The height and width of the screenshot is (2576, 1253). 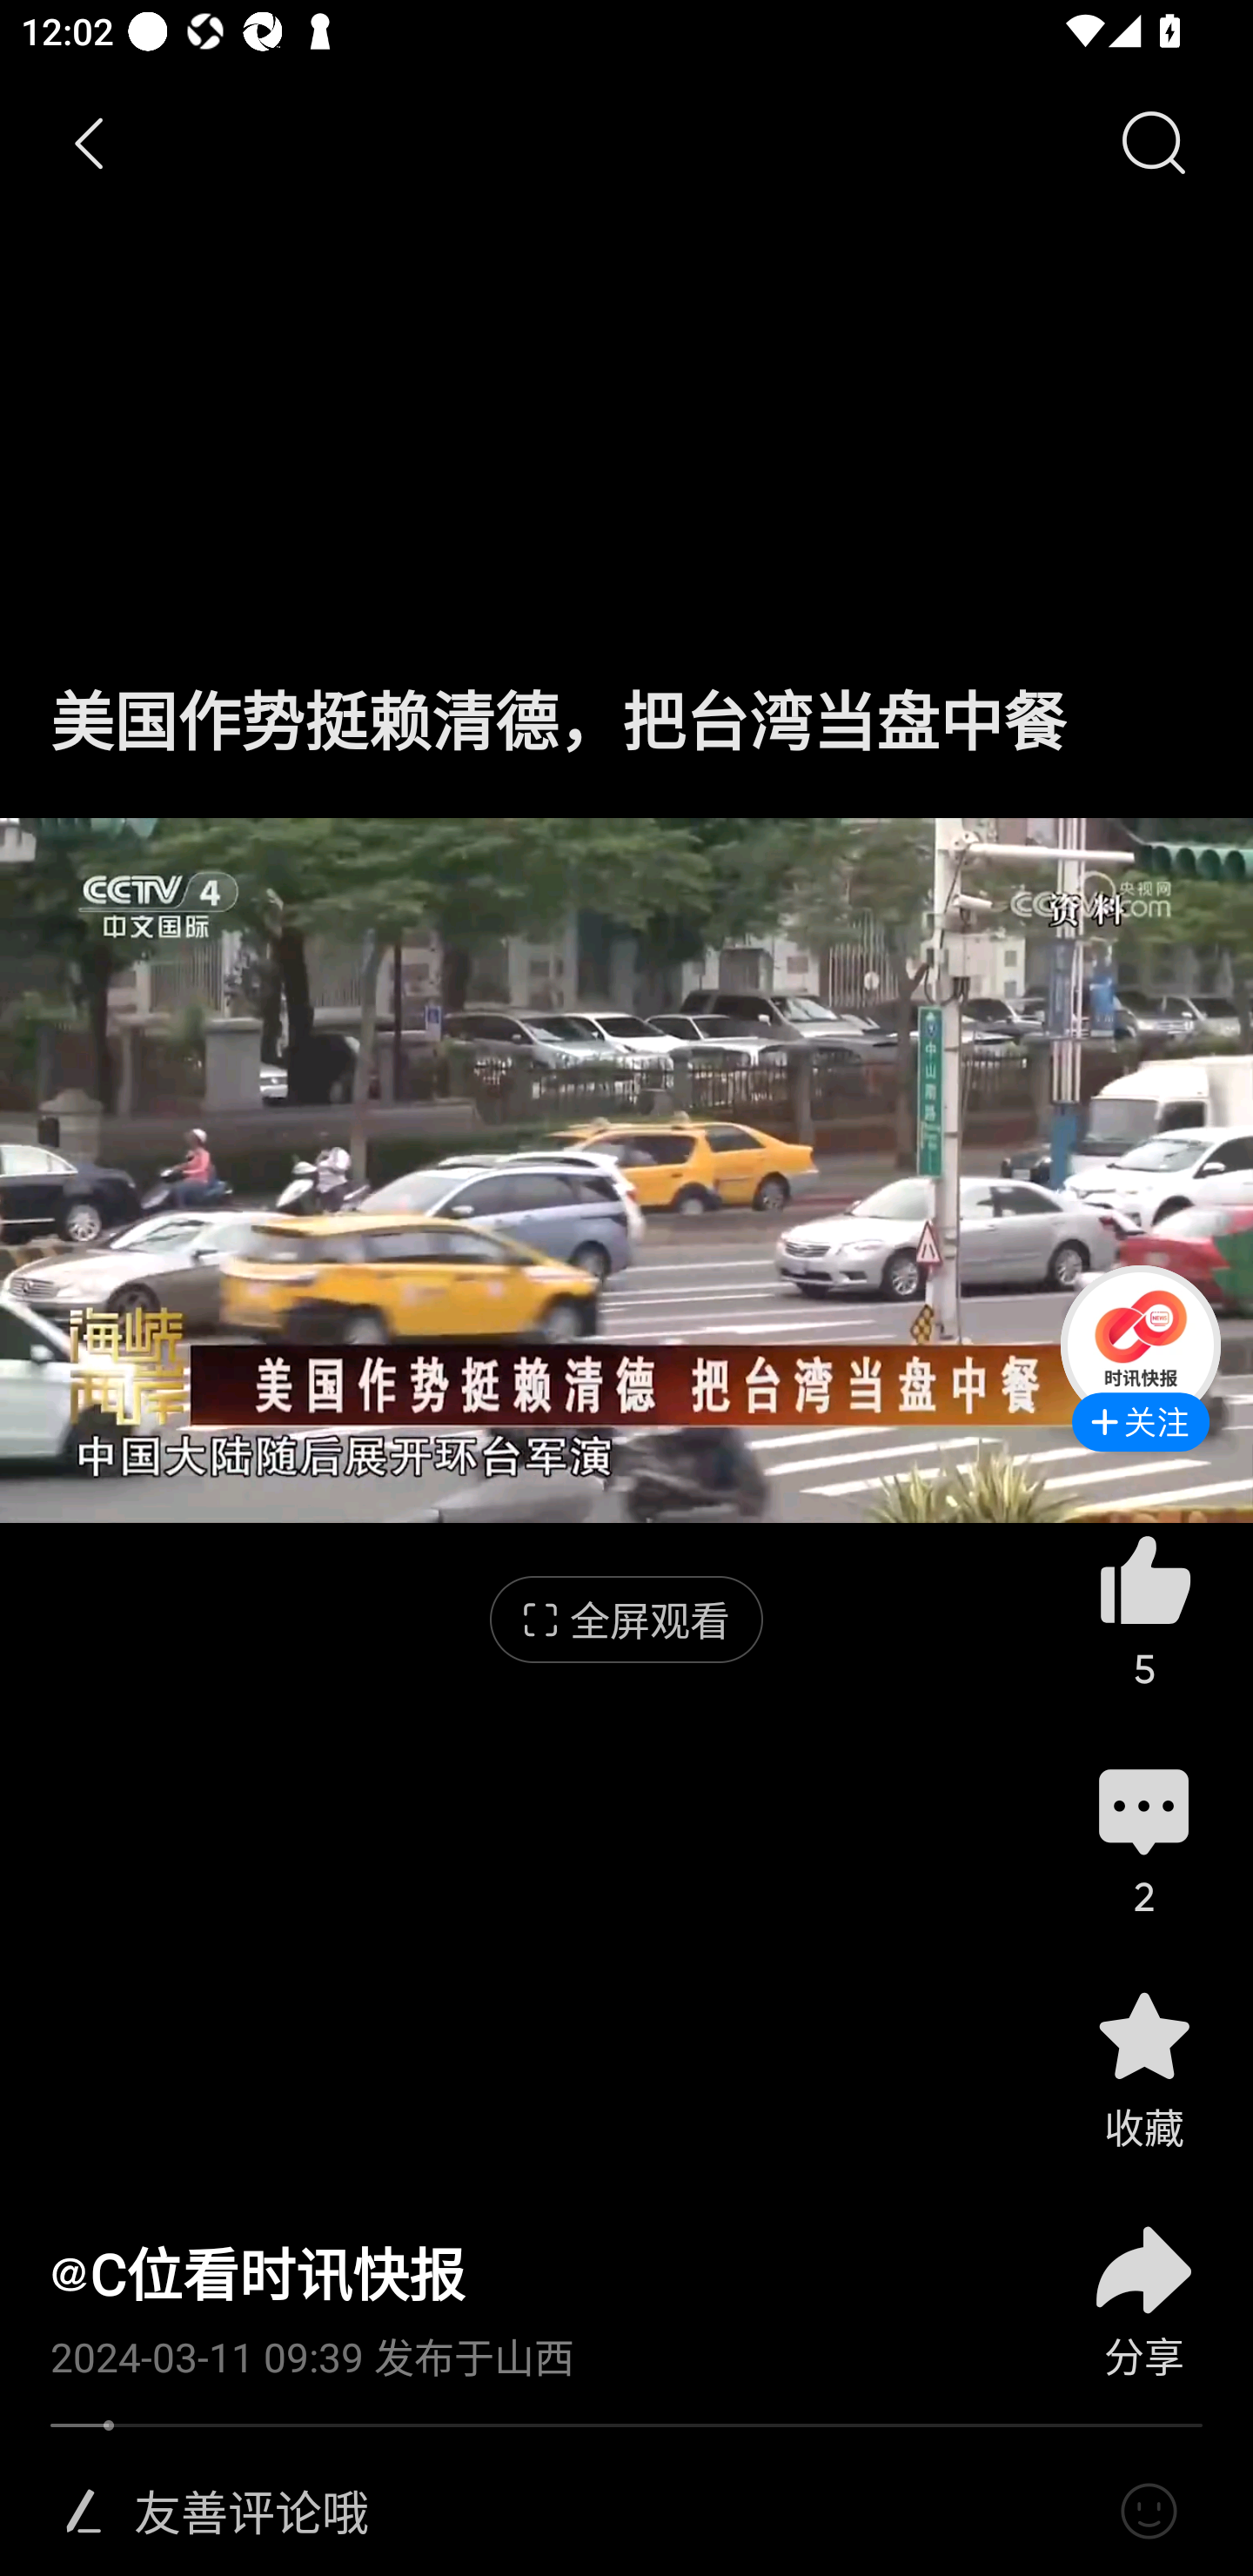 I want to click on  返回, so click(x=90, y=144).